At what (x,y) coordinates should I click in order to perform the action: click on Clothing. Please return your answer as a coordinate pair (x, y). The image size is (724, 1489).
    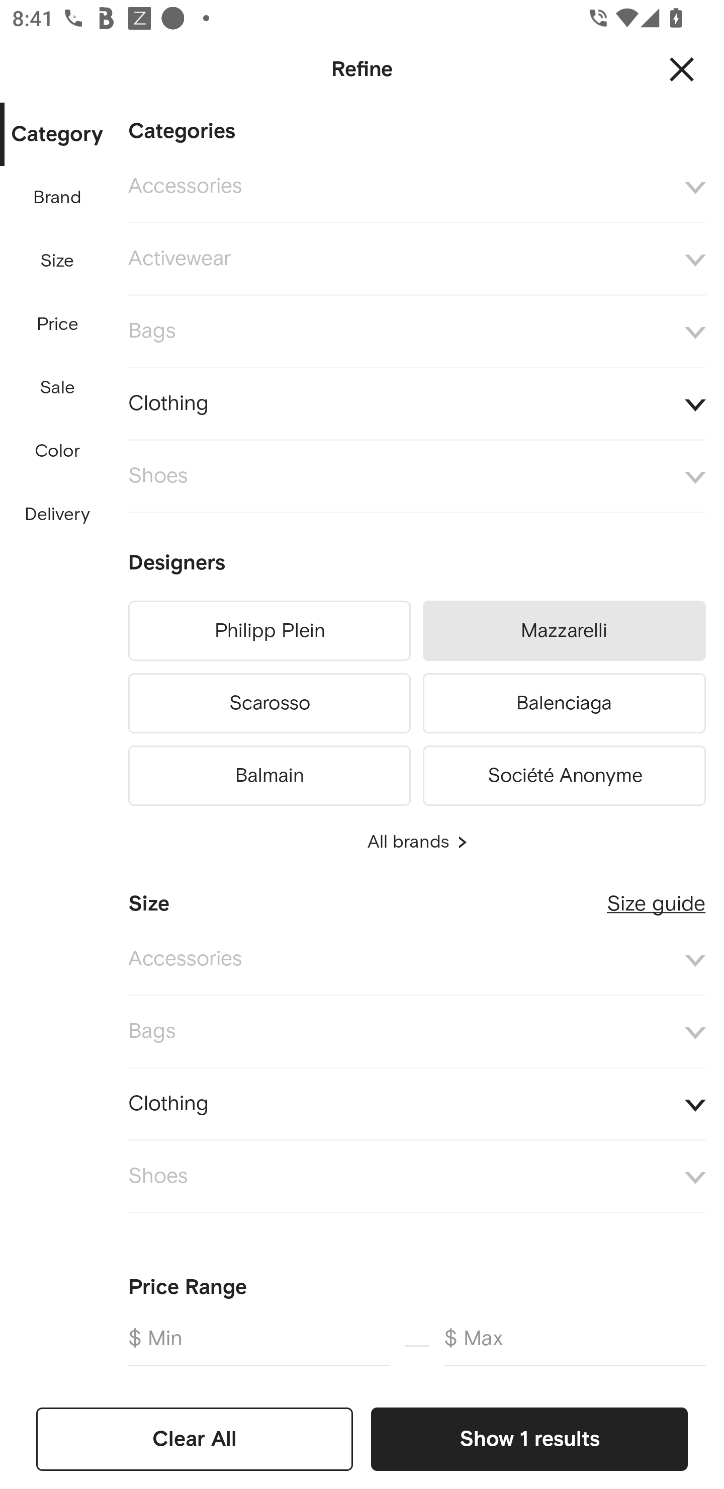
    Looking at the image, I should click on (417, 1104).